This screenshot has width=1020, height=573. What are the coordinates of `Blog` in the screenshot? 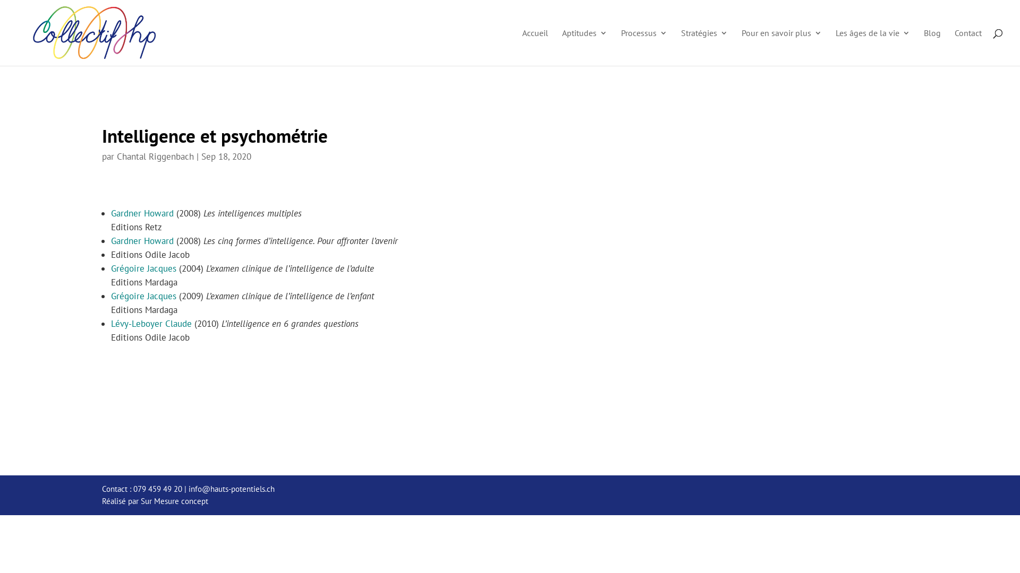 It's located at (932, 48).